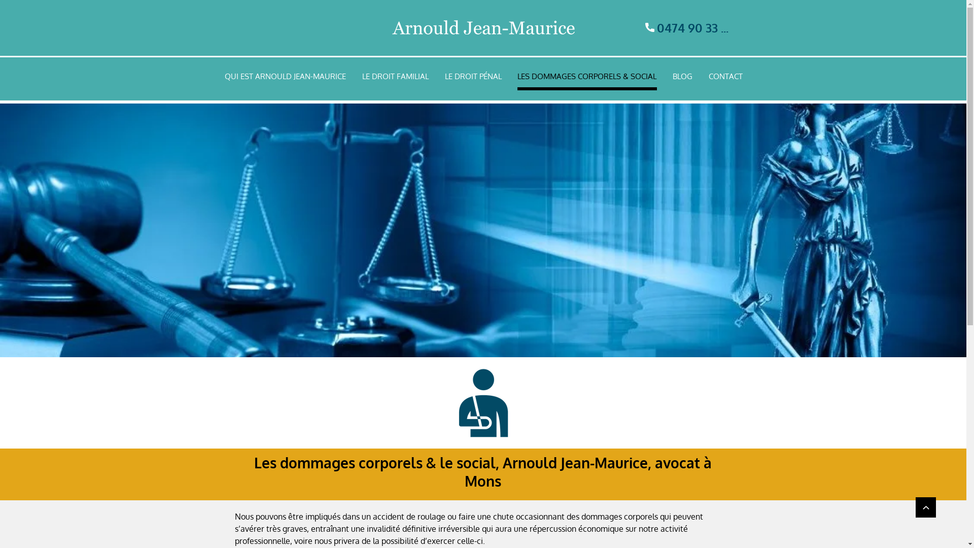 The image size is (974, 548). I want to click on LES DOMMAGES CORPORELS & SOCIAL, so click(587, 78).